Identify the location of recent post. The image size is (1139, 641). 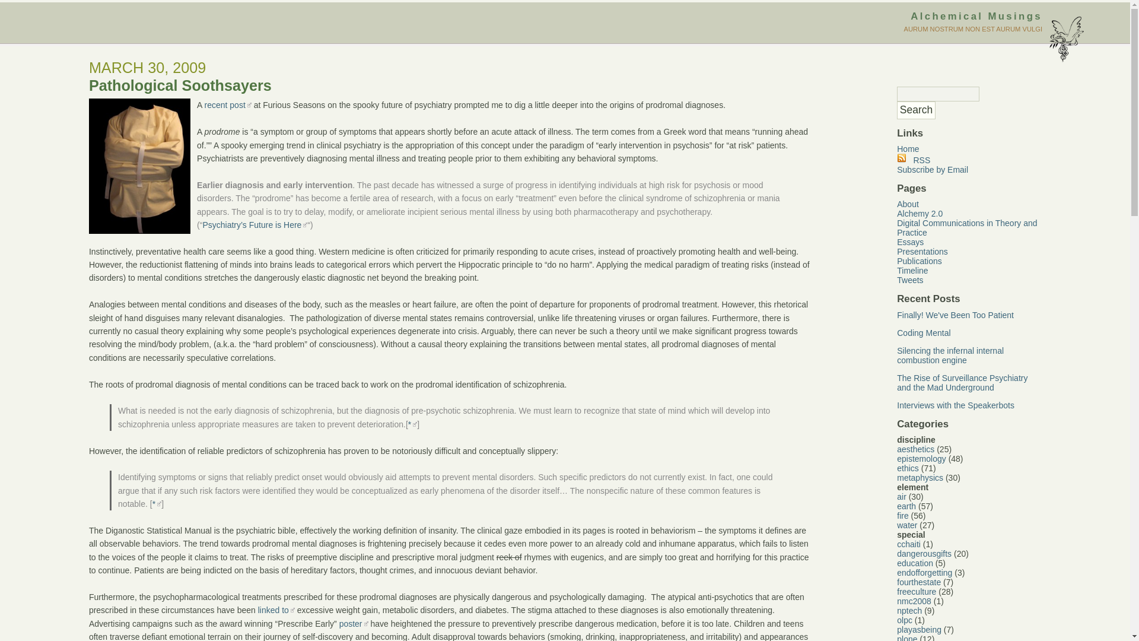
(228, 104).